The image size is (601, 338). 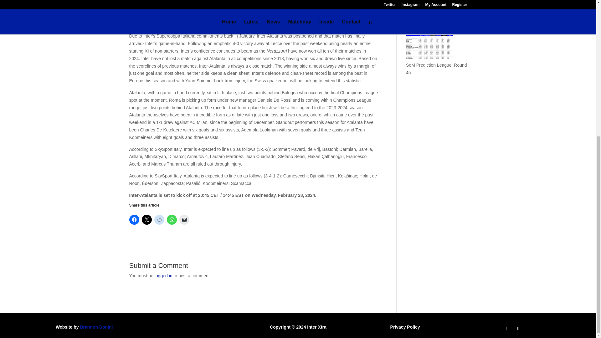 What do you see at coordinates (146, 220) in the screenshot?
I see `Click to share on X` at bounding box center [146, 220].